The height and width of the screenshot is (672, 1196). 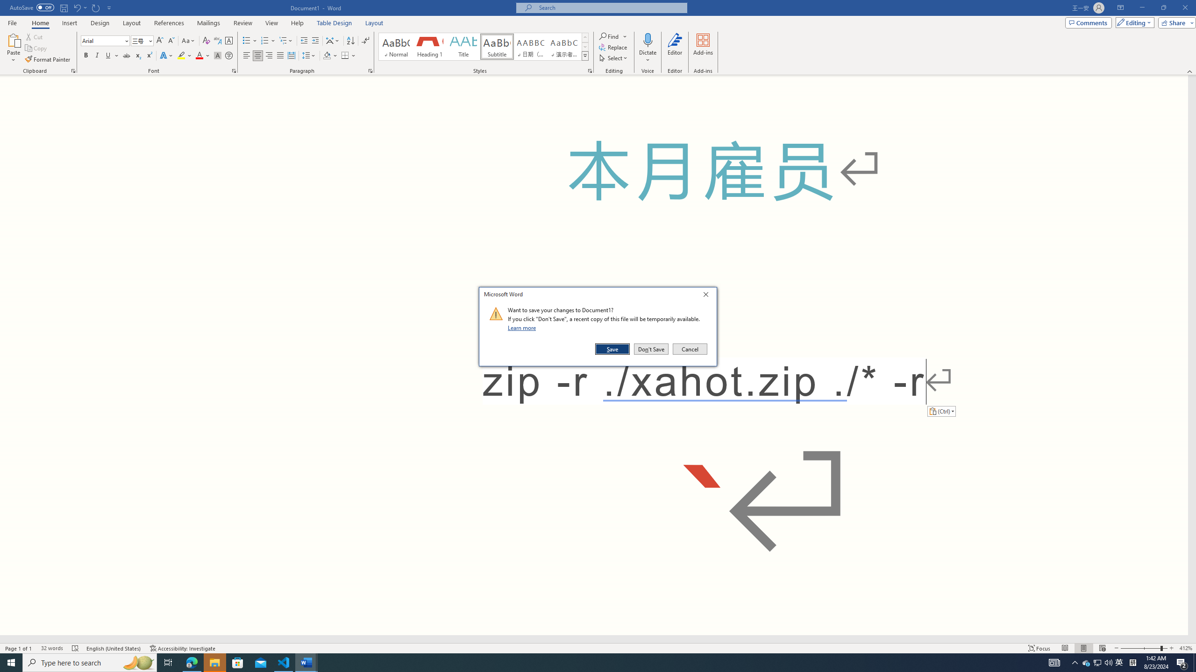 I want to click on Don't Save, so click(x=651, y=349).